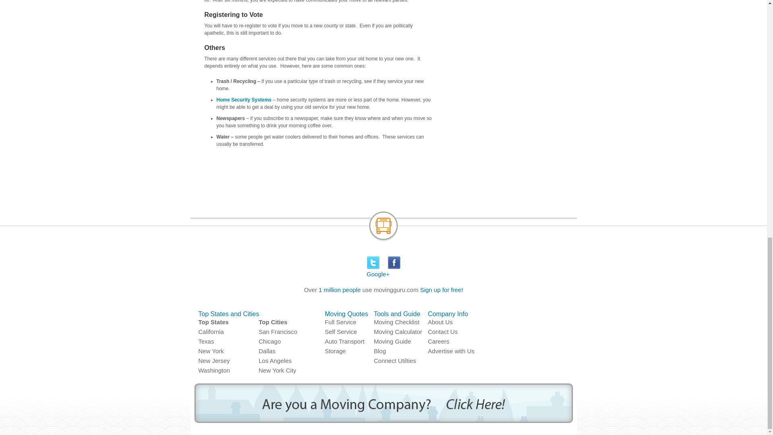  Describe the element at coordinates (210, 331) in the screenshot. I see `California` at that location.